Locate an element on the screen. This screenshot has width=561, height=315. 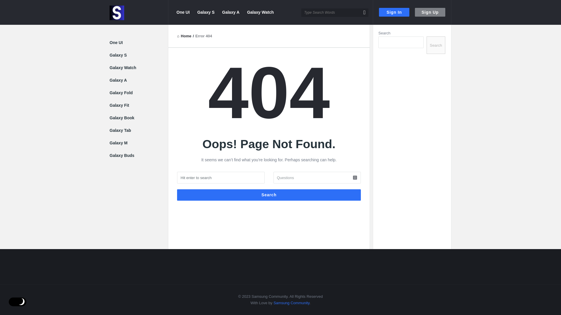
Sign Up is located at coordinates (430, 12).